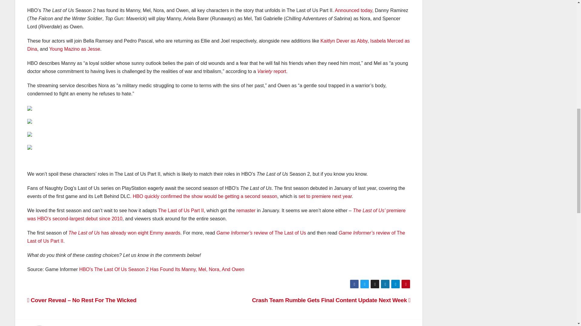 The image size is (581, 326). I want to click on set to premiere next year, so click(325, 196).